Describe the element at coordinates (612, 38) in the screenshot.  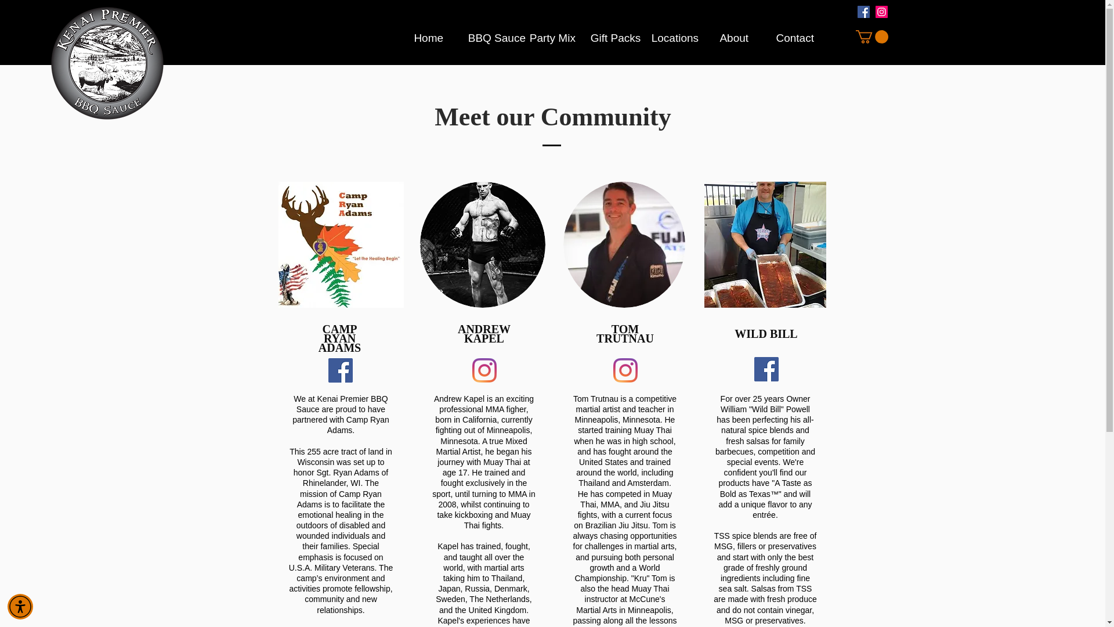
I see `Gift Packs` at that location.